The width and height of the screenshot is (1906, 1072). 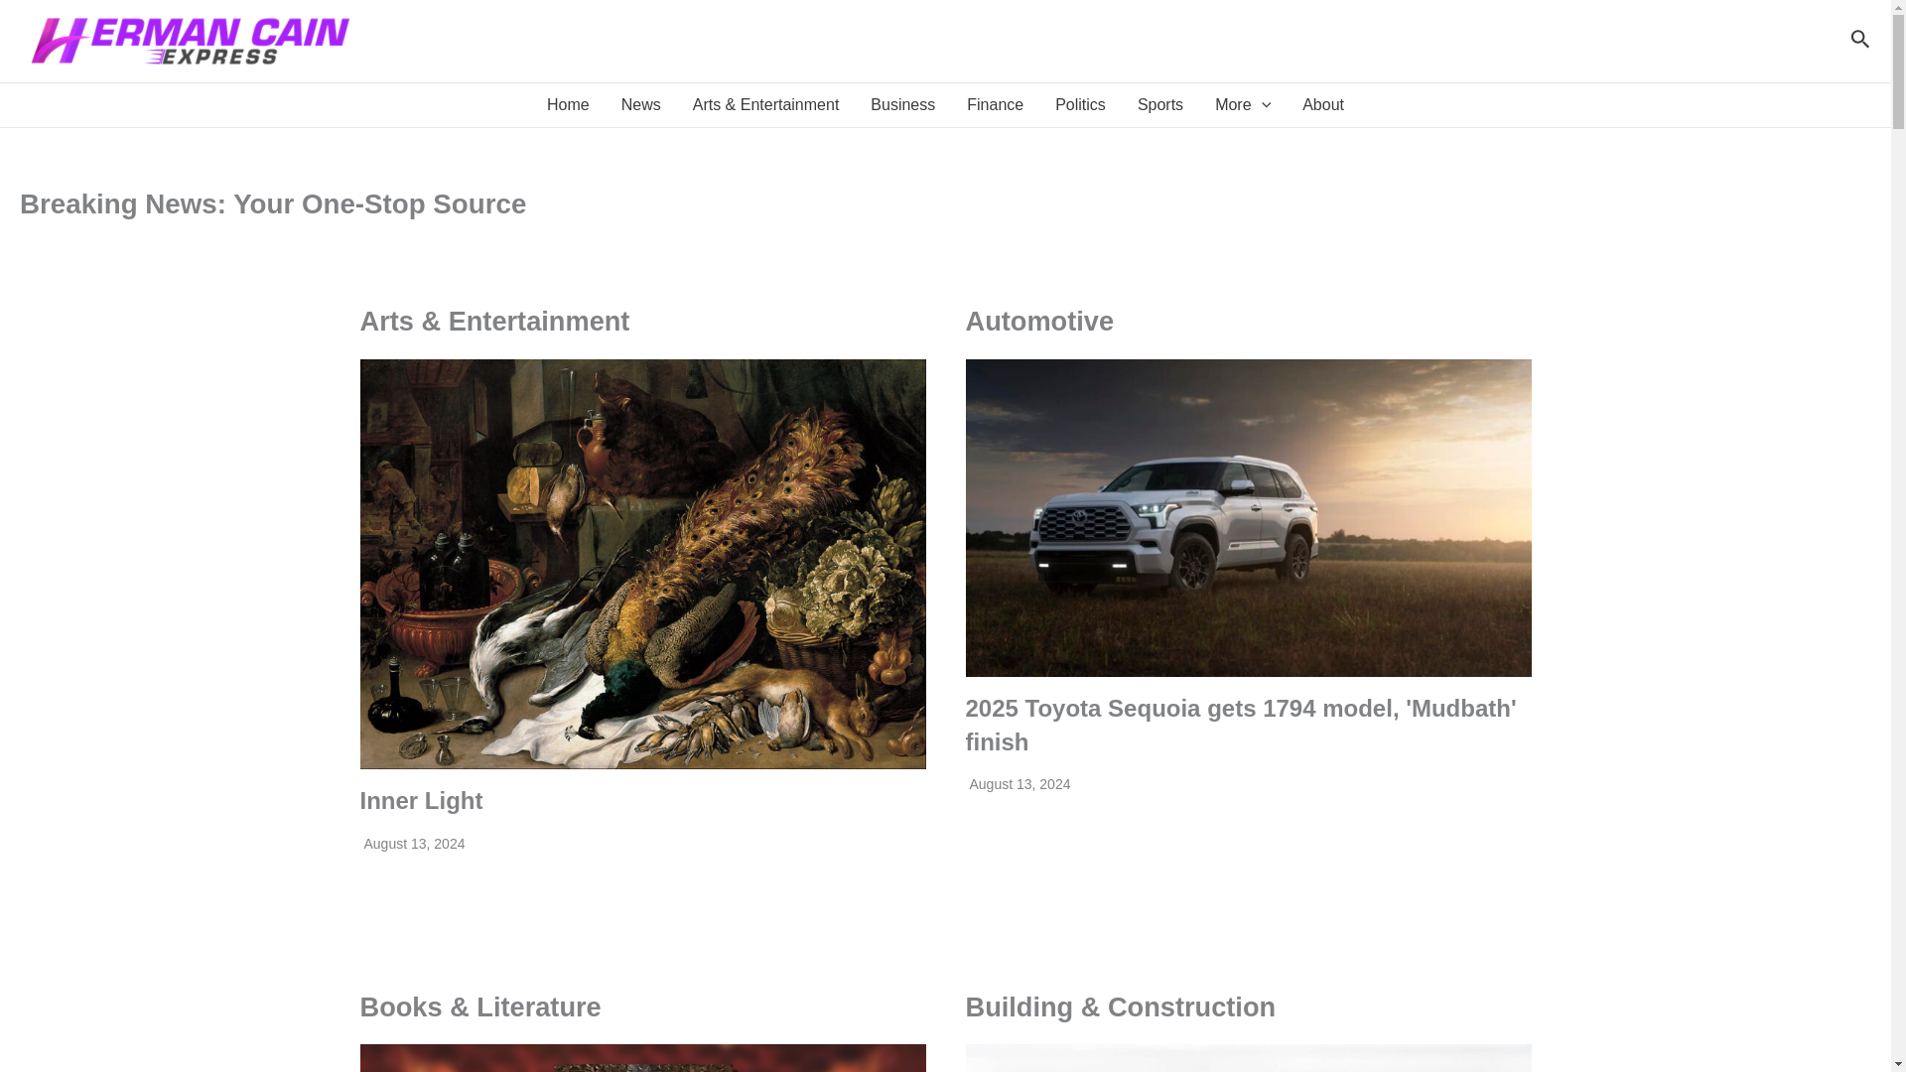 I want to click on Business, so click(x=902, y=105).